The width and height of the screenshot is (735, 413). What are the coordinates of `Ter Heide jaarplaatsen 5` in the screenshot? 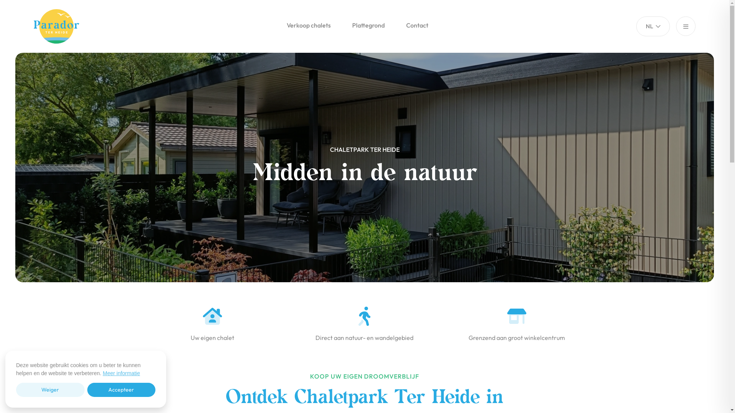 It's located at (364, 167).